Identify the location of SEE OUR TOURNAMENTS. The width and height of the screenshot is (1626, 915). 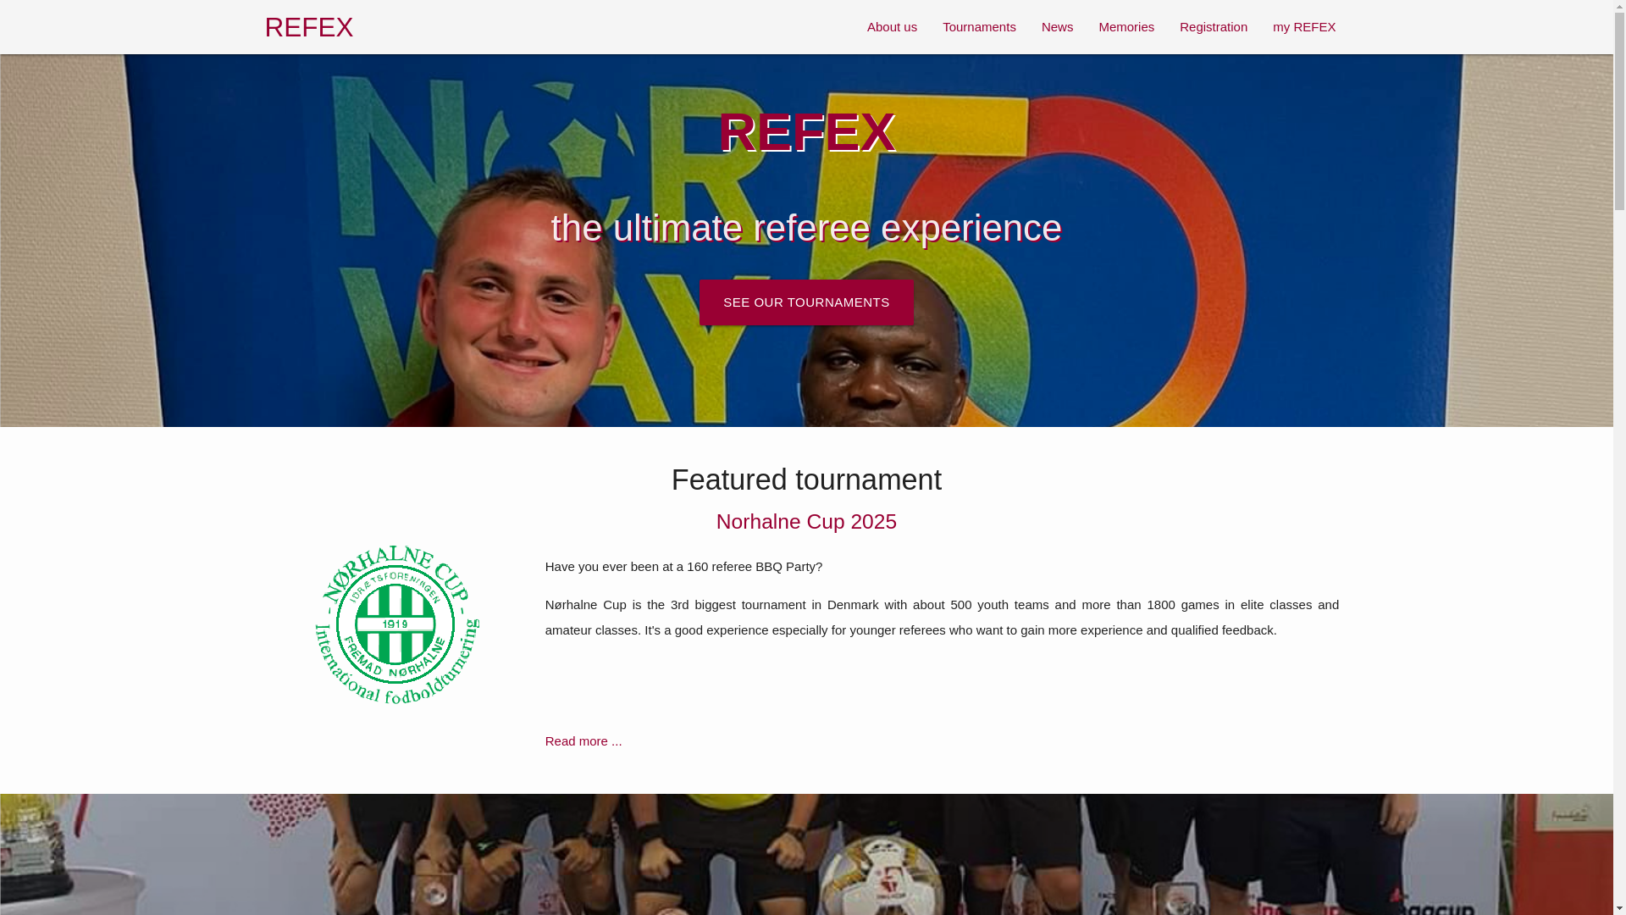
(805, 302).